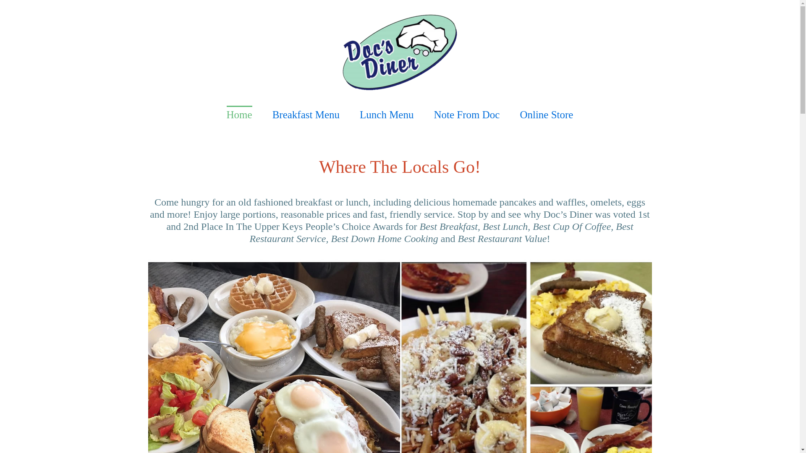 Image resolution: width=806 pixels, height=453 pixels. Describe the element at coordinates (306, 114) in the screenshot. I see `Note From Doc` at that location.